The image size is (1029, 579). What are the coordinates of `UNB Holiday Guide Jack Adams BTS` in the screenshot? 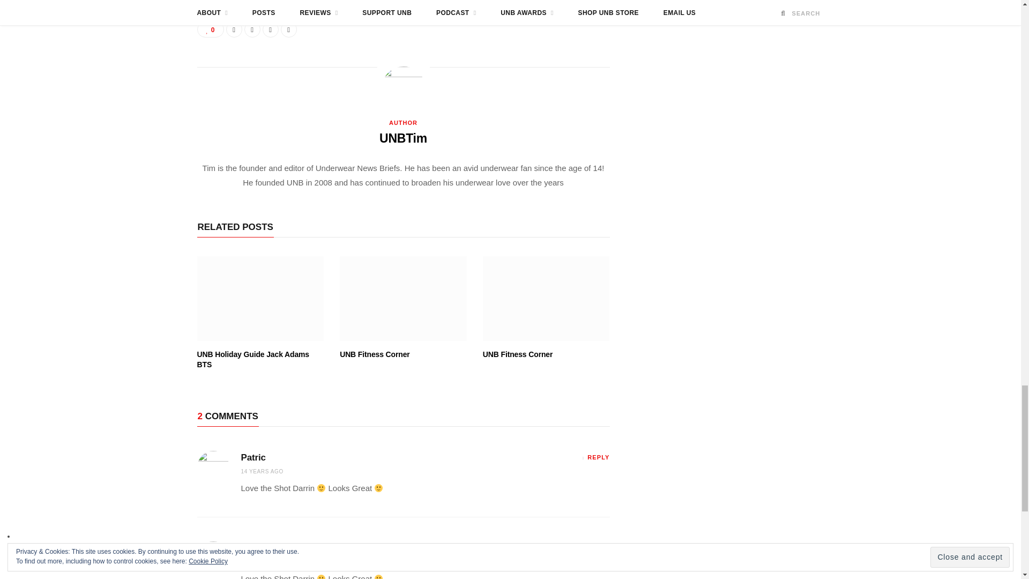 It's located at (260, 299).